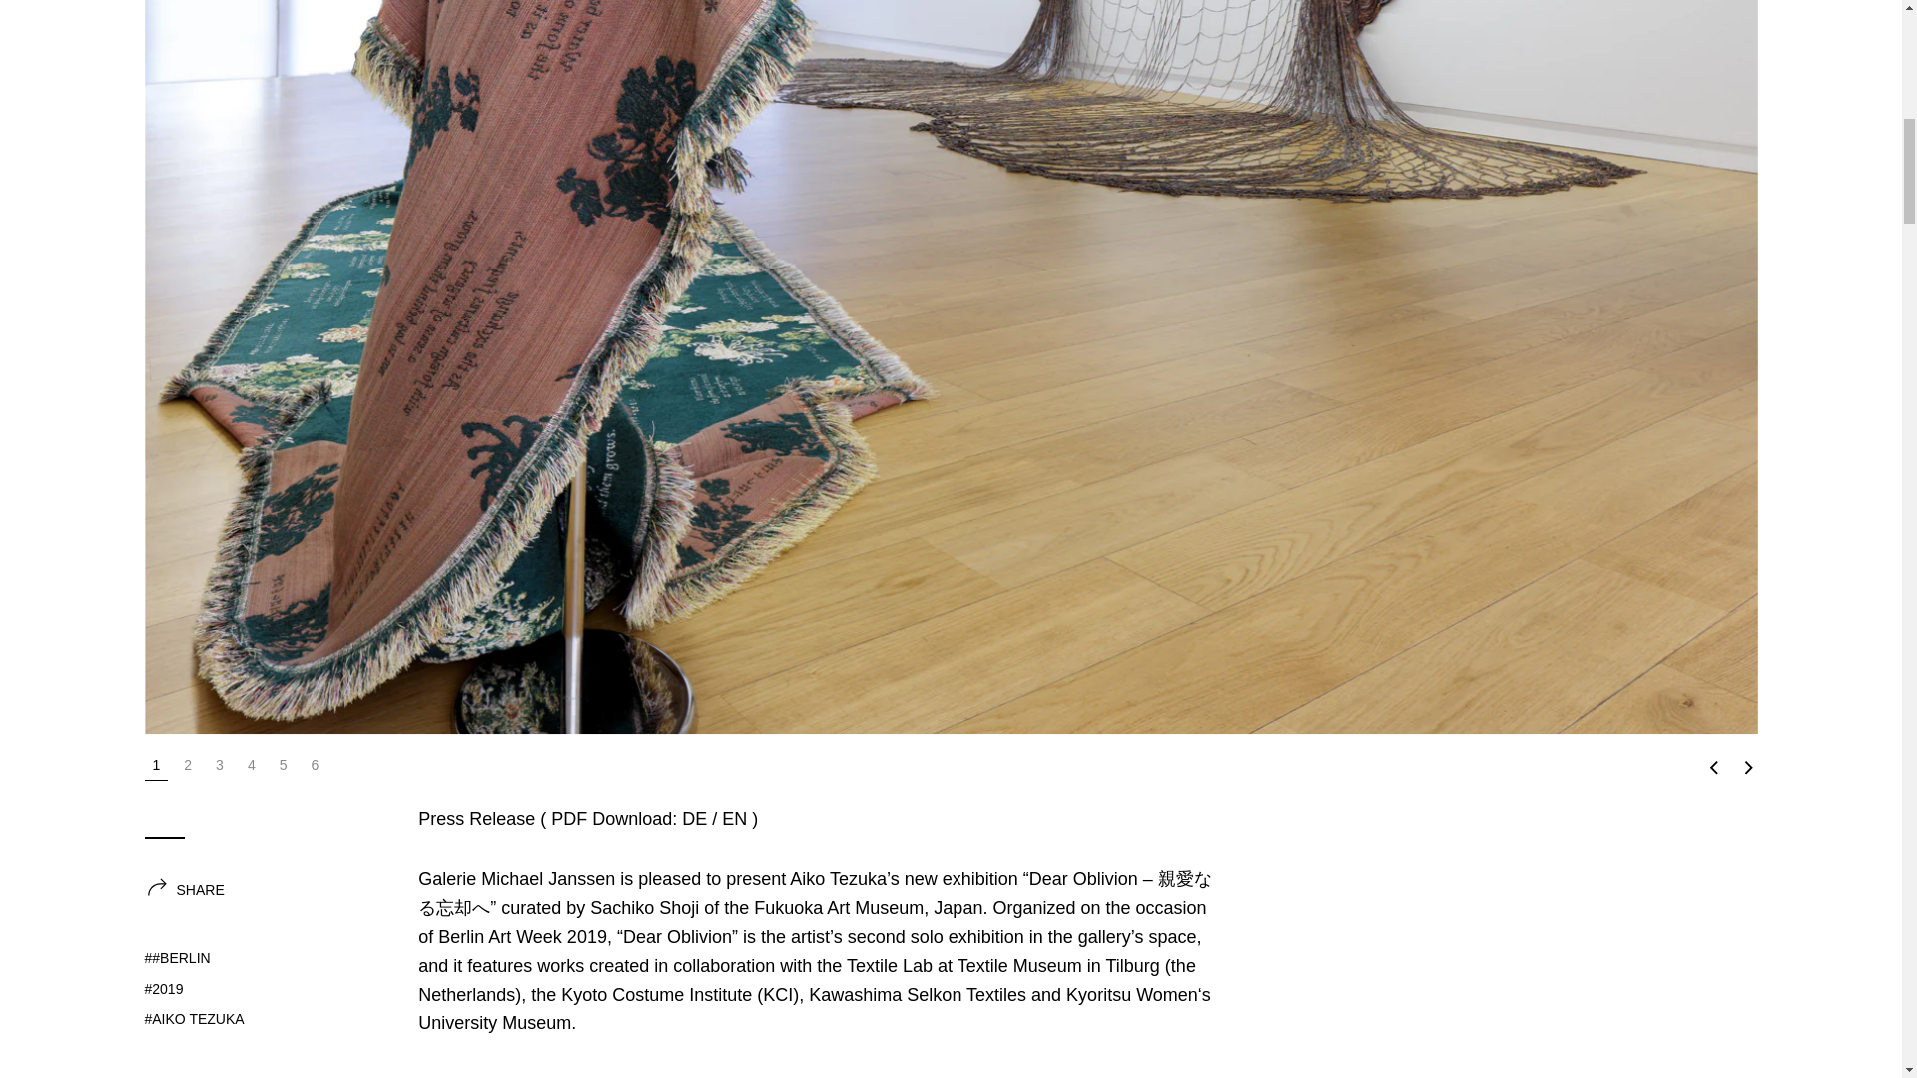 The height and width of the screenshot is (1078, 1917). What do you see at coordinates (735, 818) in the screenshot?
I see `Press Release` at bounding box center [735, 818].